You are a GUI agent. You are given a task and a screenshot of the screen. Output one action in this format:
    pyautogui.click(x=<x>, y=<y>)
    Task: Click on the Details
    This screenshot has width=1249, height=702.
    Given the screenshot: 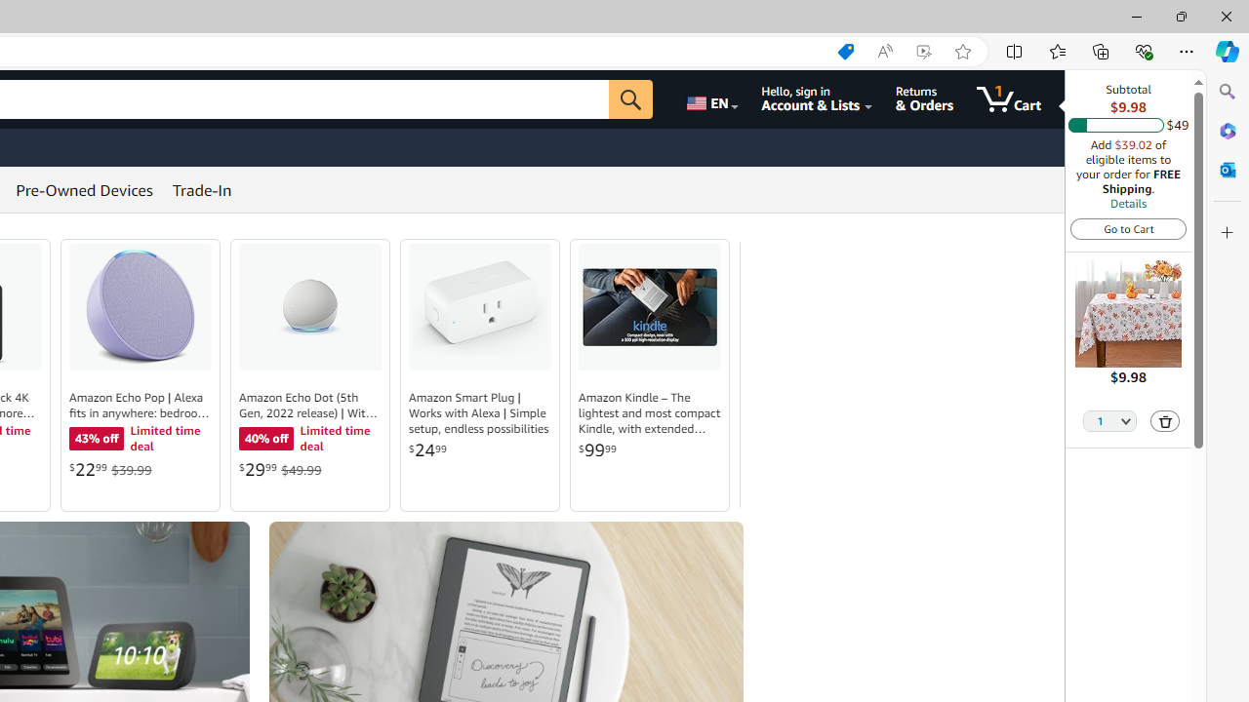 What is the action you would take?
    pyautogui.click(x=1128, y=203)
    